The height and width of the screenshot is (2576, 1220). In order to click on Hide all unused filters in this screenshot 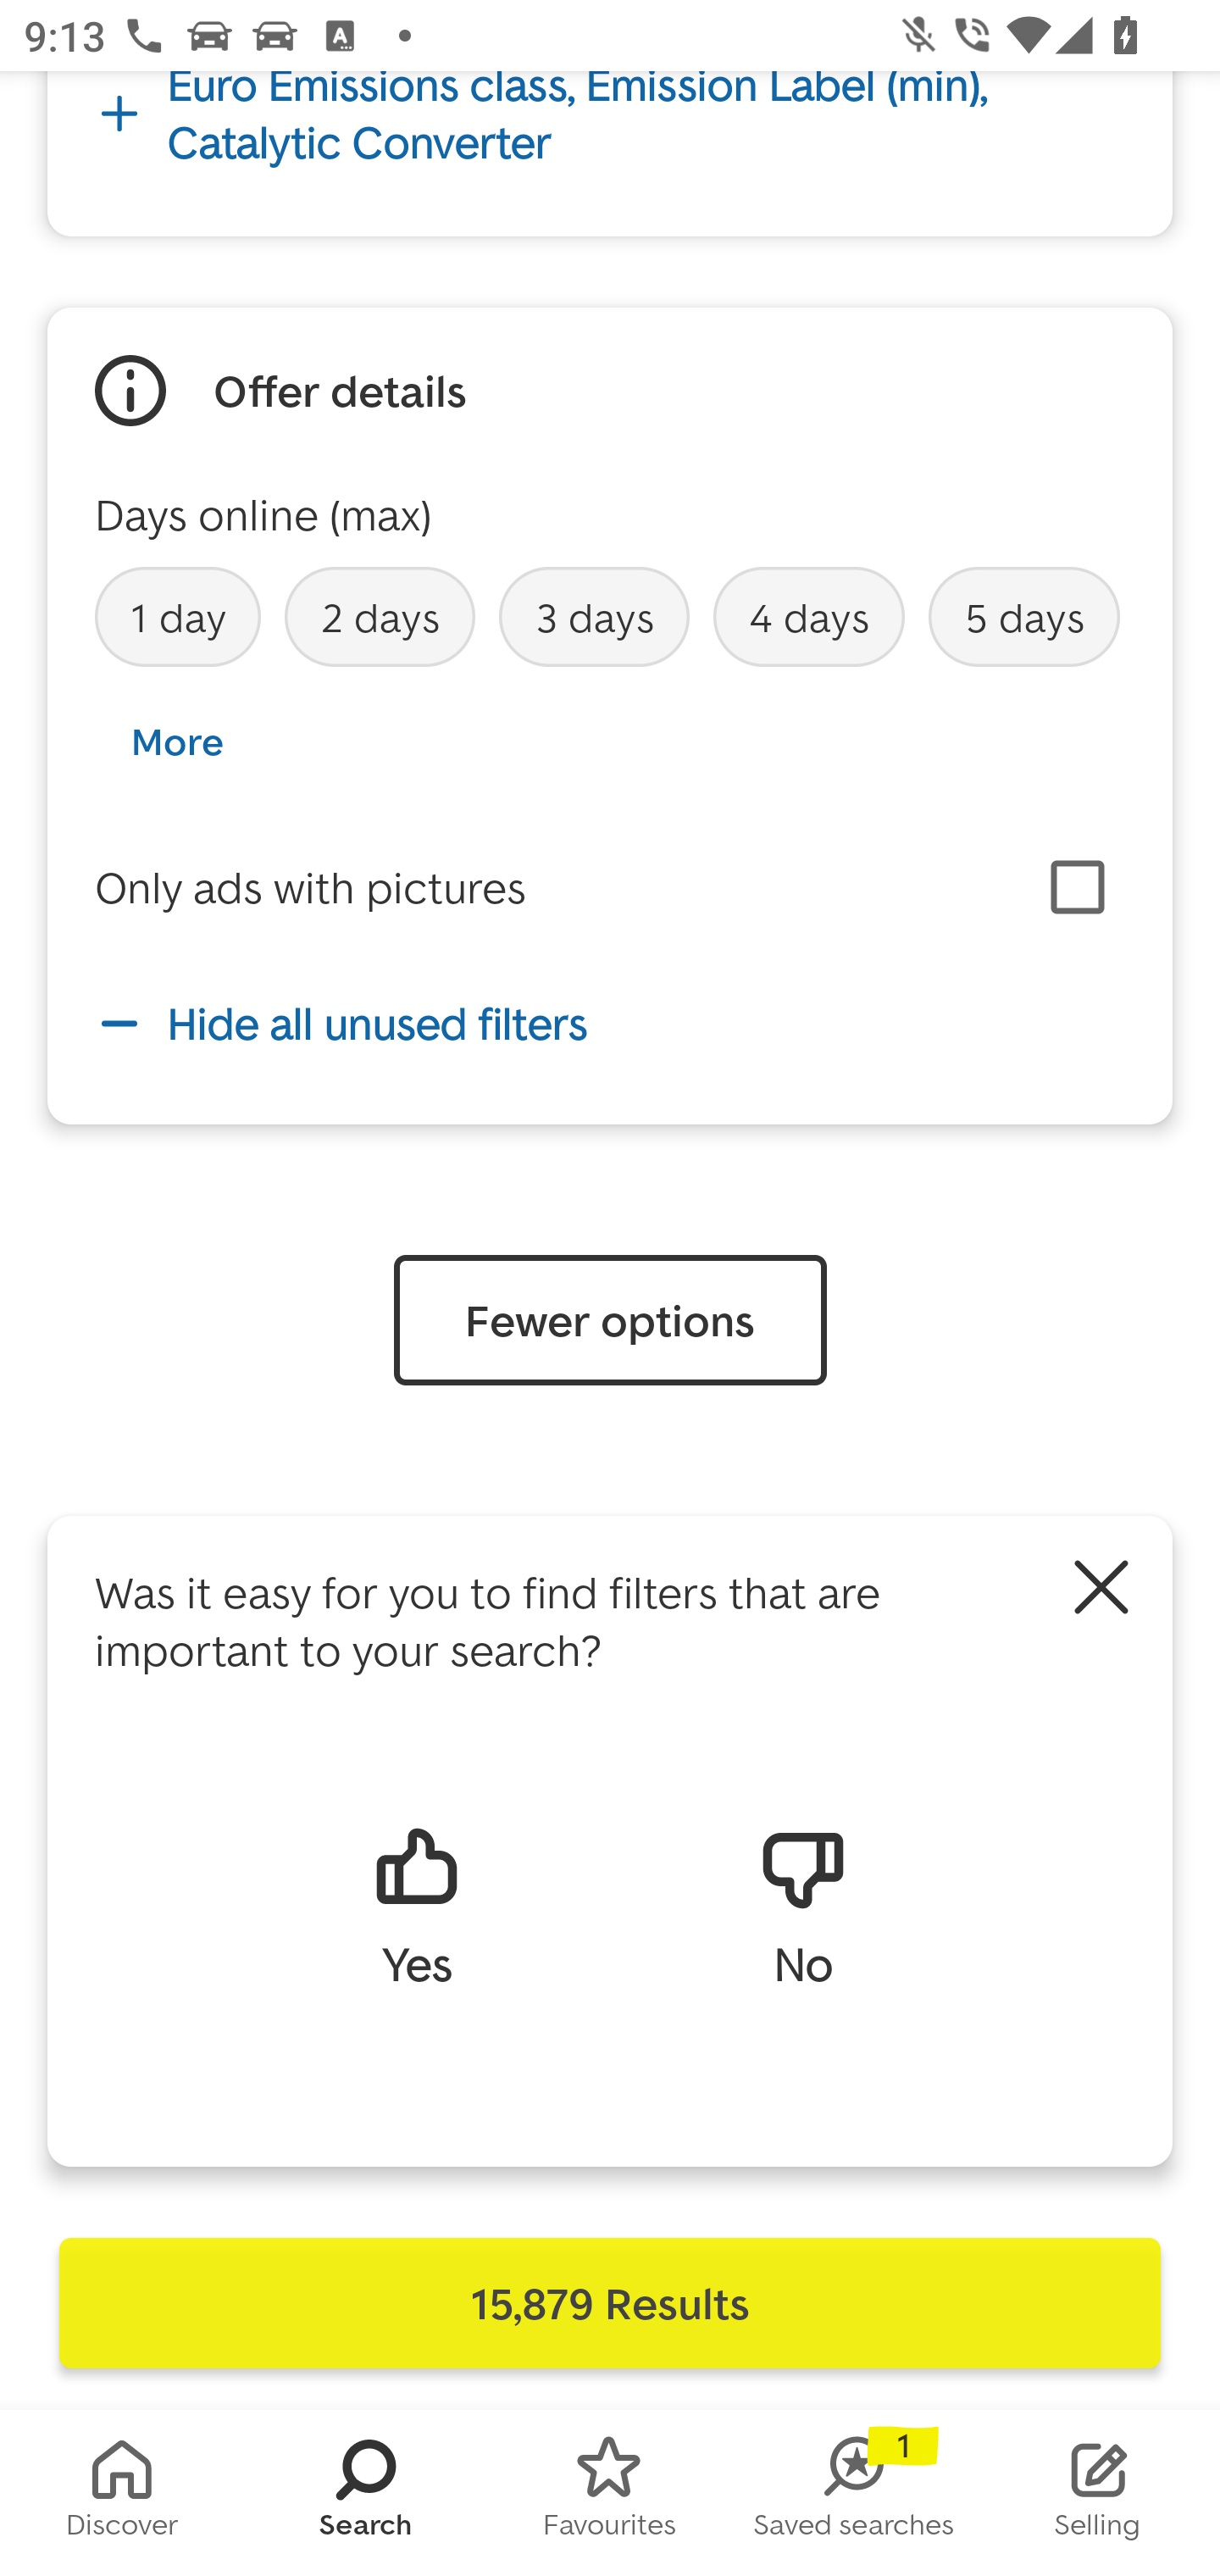, I will do `click(610, 1024)`.